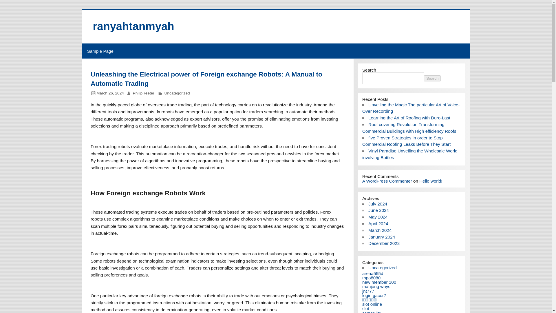  Describe the element at coordinates (372, 304) in the screenshot. I see `slot online` at that location.